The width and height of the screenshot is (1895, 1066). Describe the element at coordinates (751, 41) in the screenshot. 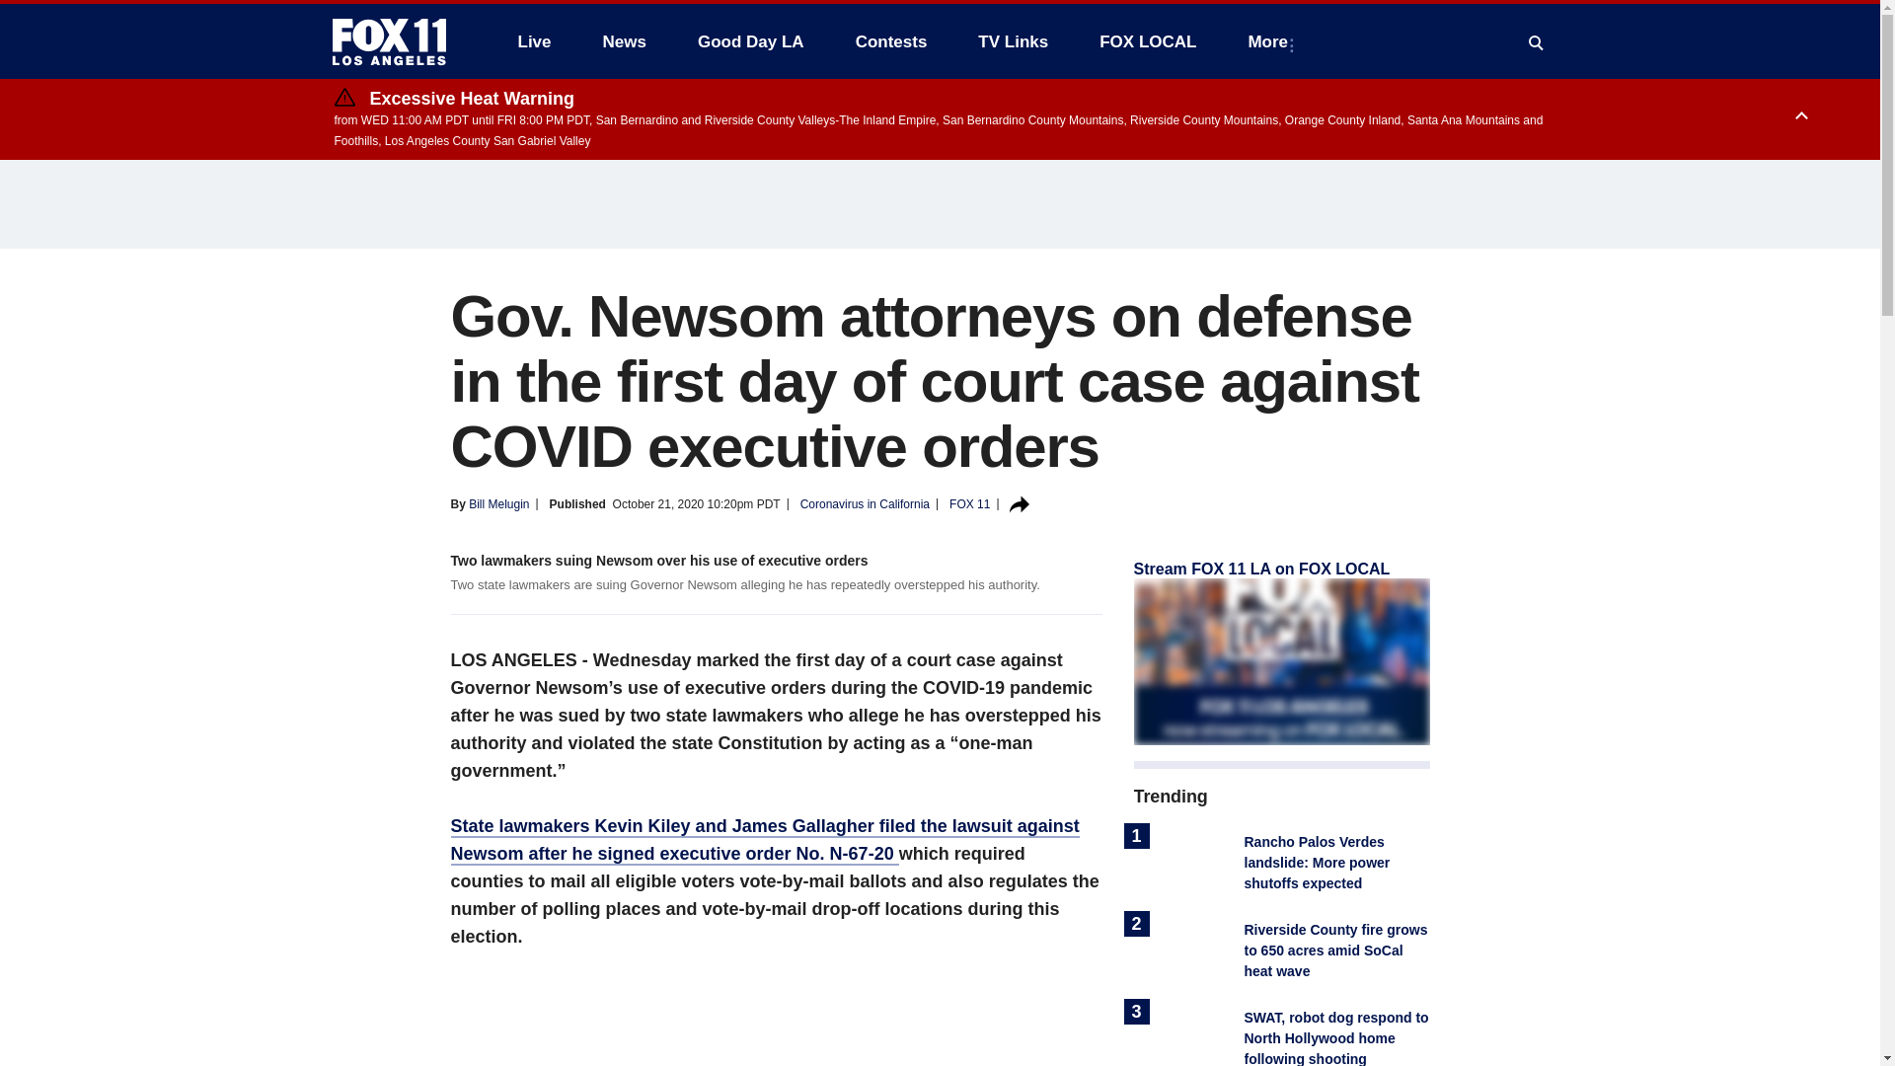

I see `Good Day LA` at that location.